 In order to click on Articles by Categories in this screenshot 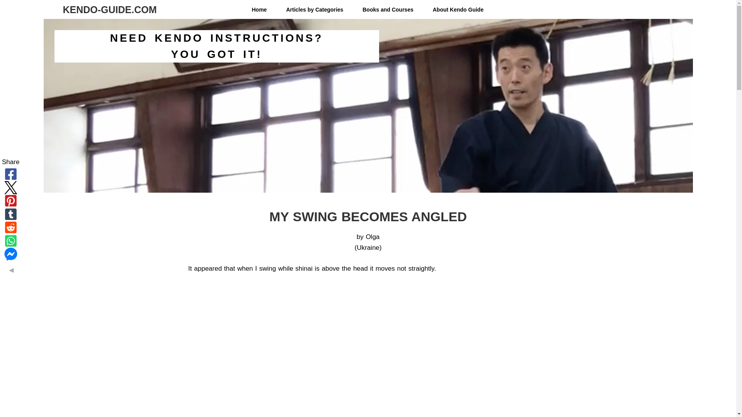, I will do `click(315, 10)`.